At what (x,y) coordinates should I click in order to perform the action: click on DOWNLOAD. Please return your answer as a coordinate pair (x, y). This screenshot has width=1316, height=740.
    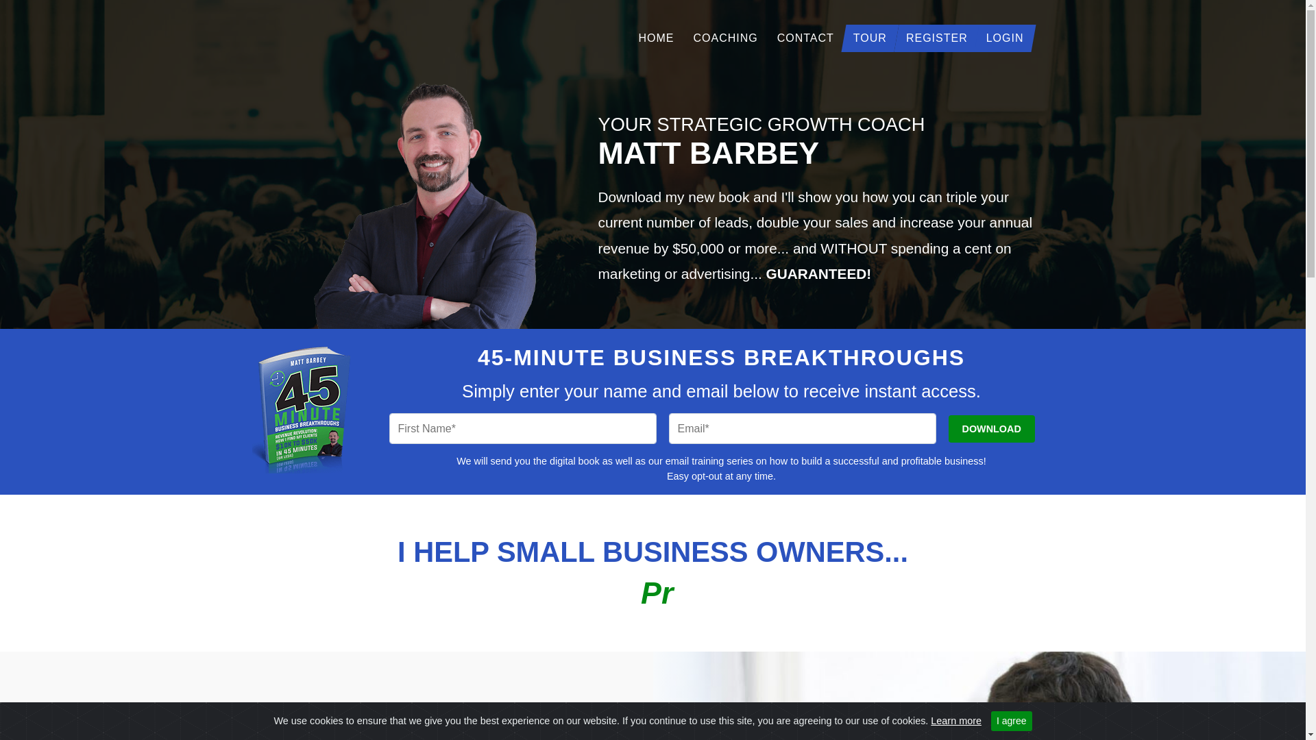
    Looking at the image, I should click on (992, 429).